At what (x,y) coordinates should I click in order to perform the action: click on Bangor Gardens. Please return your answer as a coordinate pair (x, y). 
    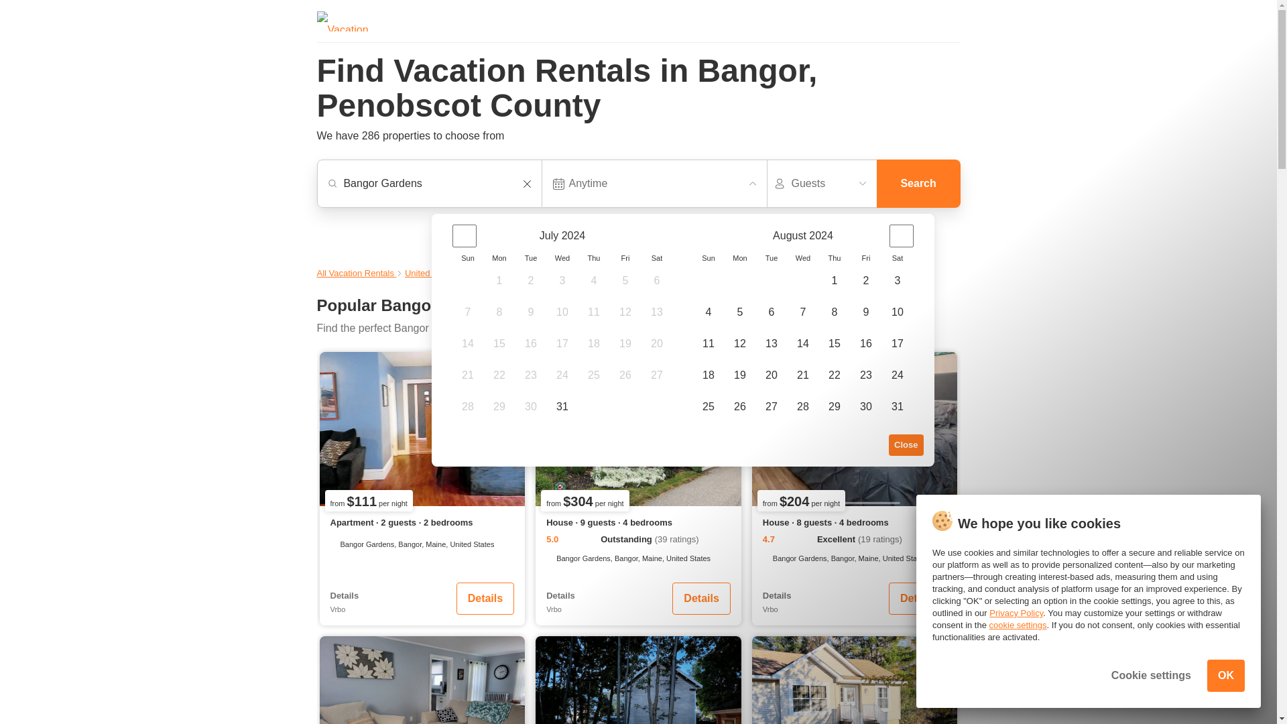
    Looking at the image, I should click on (436, 183).